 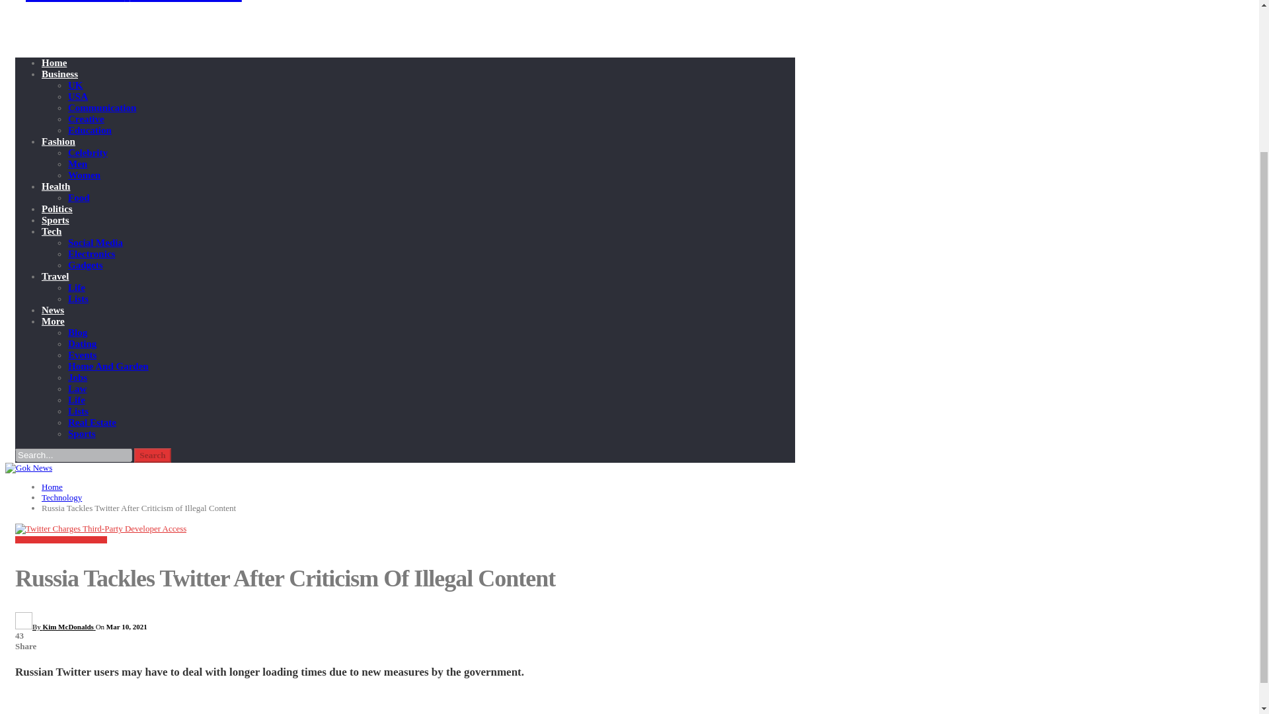 I want to click on Search, so click(x=153, y=455).